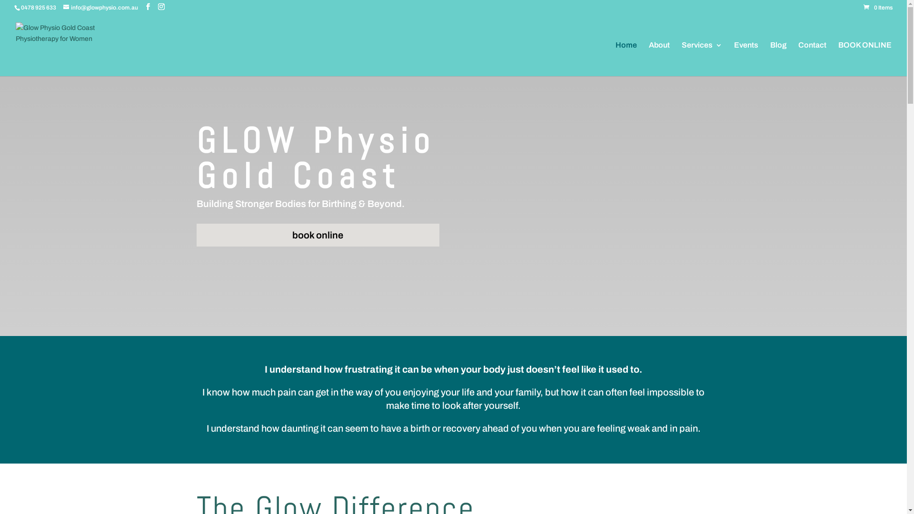 This screenshot has width=914, height=514. Describe the element at coordinates (812, 59) in the screenshot. I see `Contact` at that location.